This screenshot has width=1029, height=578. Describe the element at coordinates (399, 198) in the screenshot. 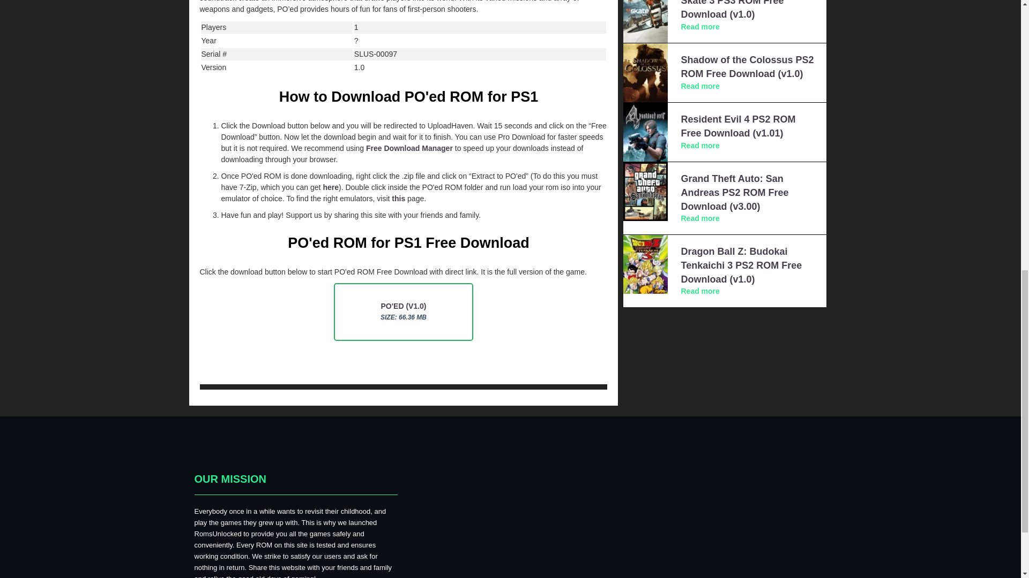

I see `this` at that location.